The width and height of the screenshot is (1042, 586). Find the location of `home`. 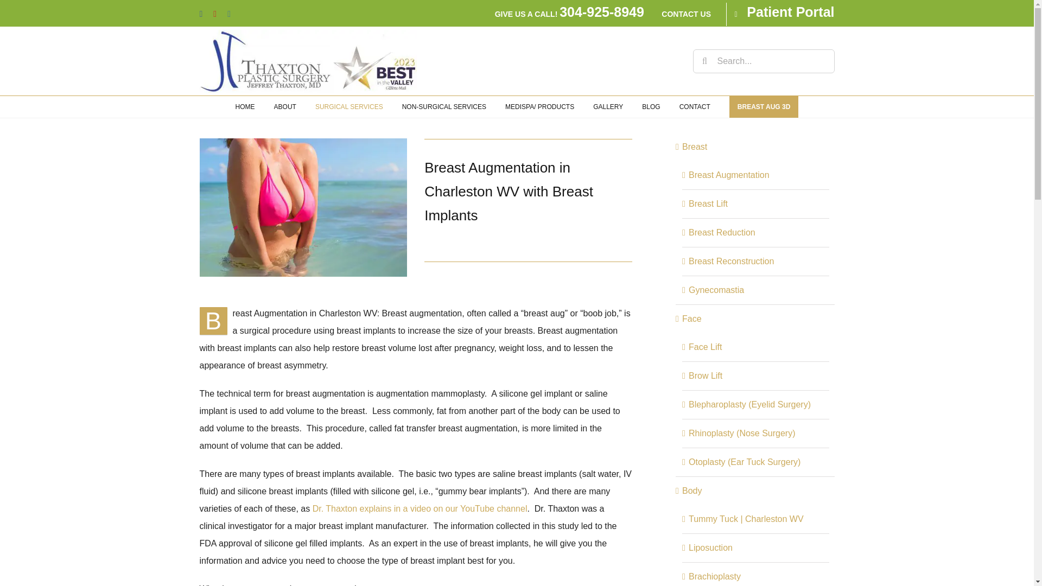

home is located at coordinates (245, 107).